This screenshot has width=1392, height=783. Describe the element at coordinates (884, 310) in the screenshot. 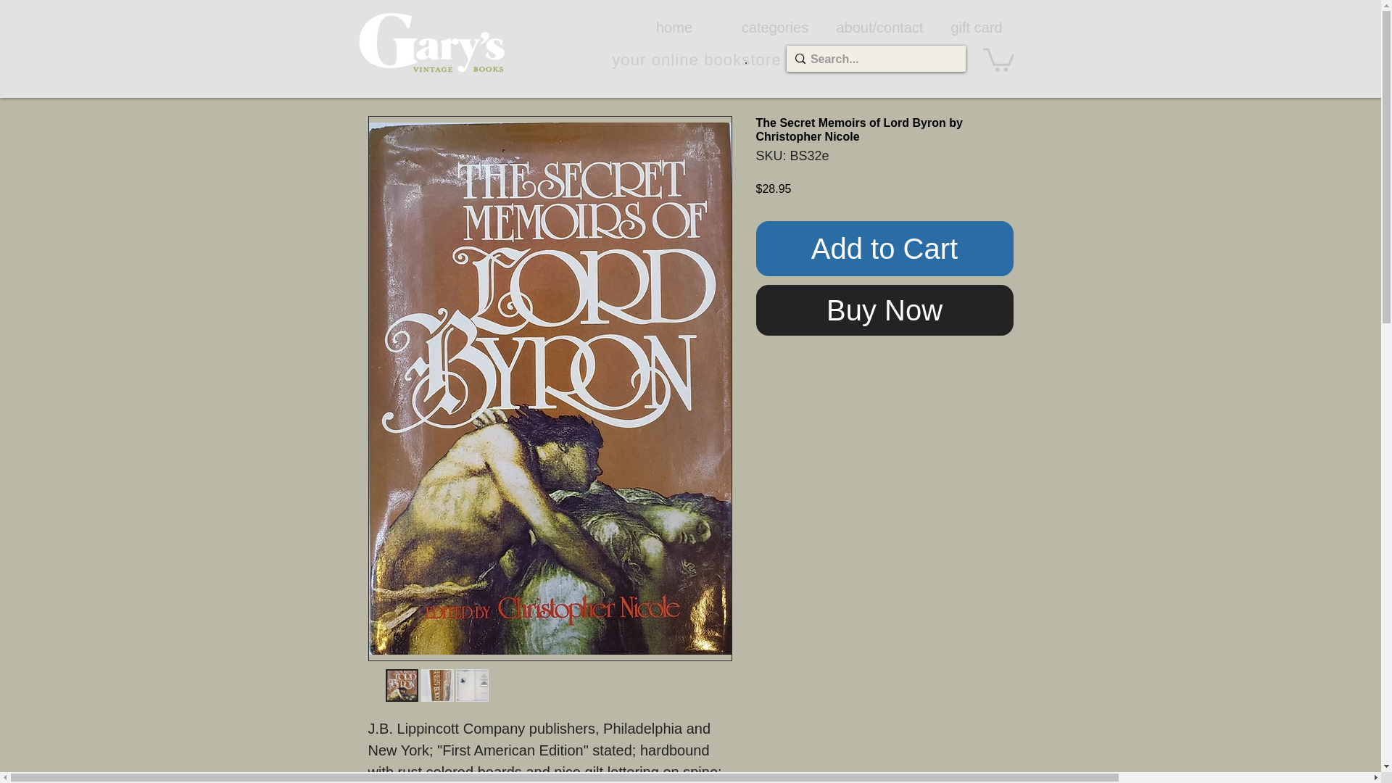

I see `Buy Now` at that location.